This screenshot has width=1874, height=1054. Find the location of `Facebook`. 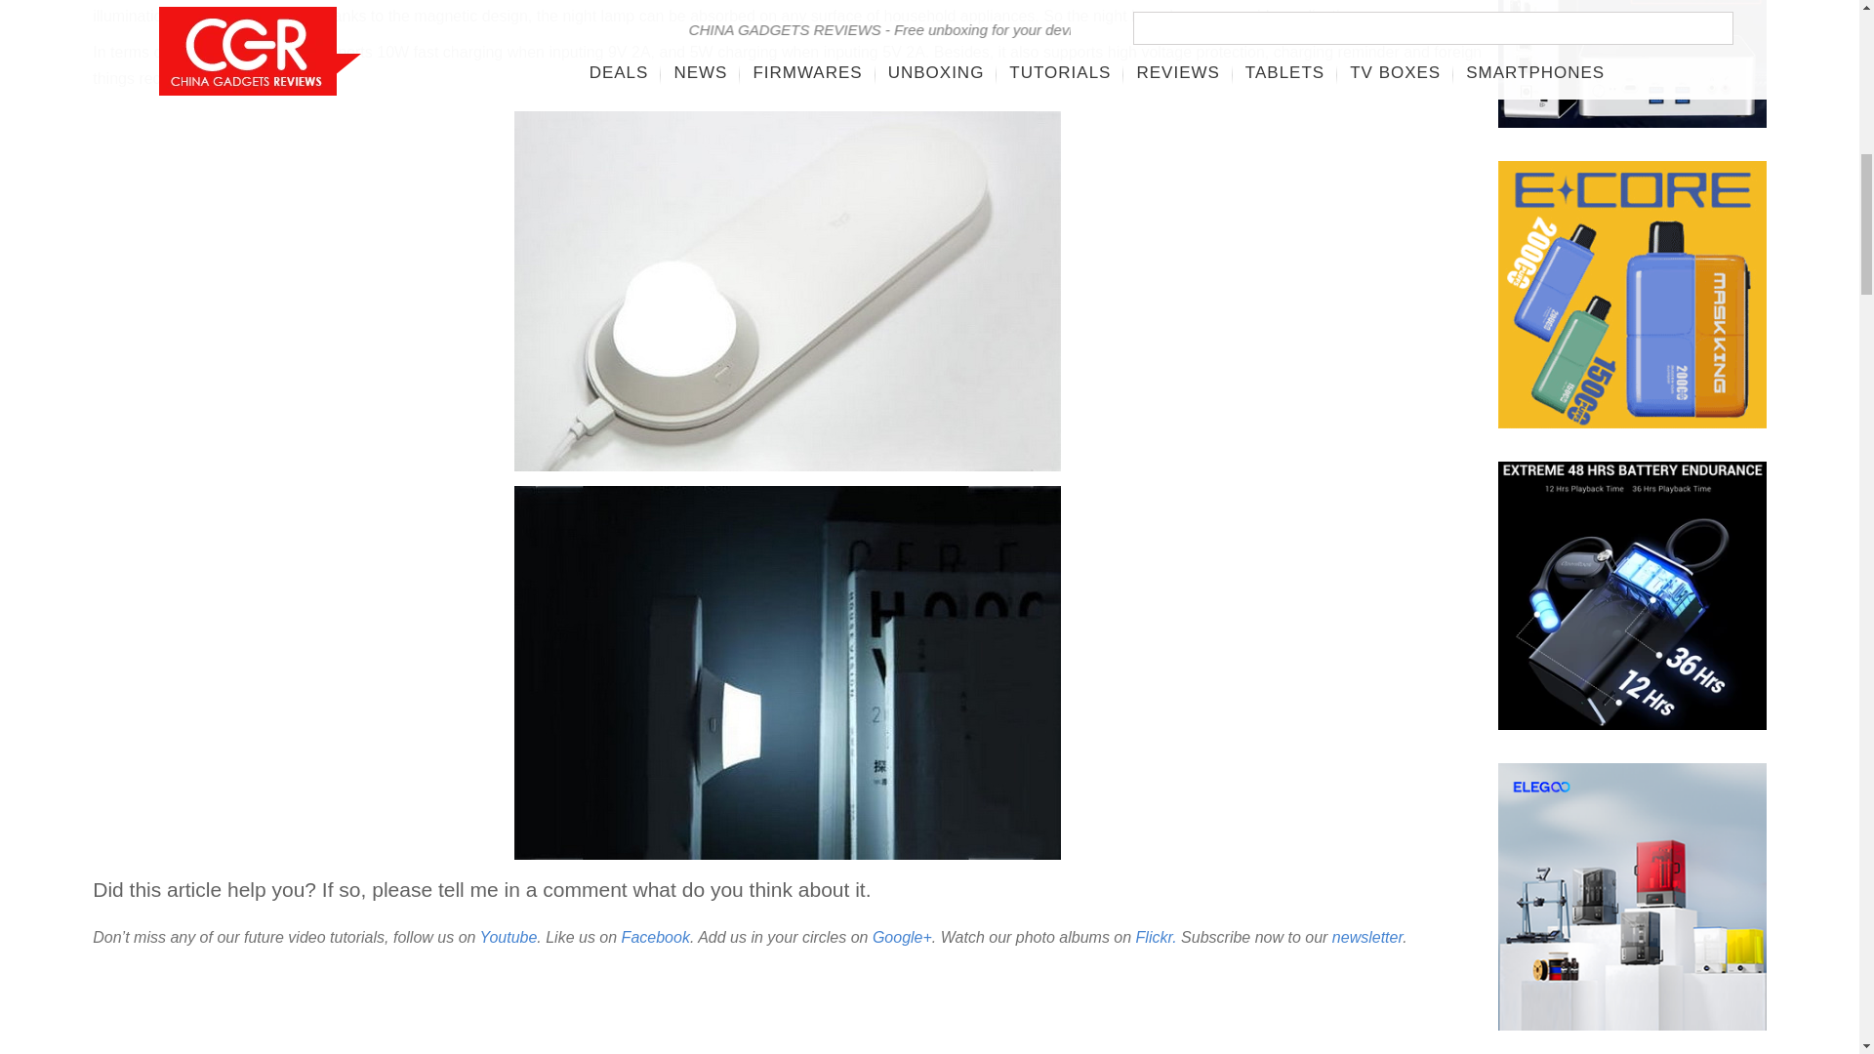

Facebook is located at coordinates (656, 937).